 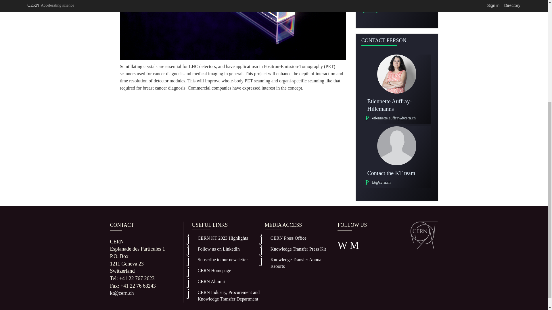 What do you see at coordinates (424, 235) in the screenshot?
I see `CERN` at bounding box center [424, 235].